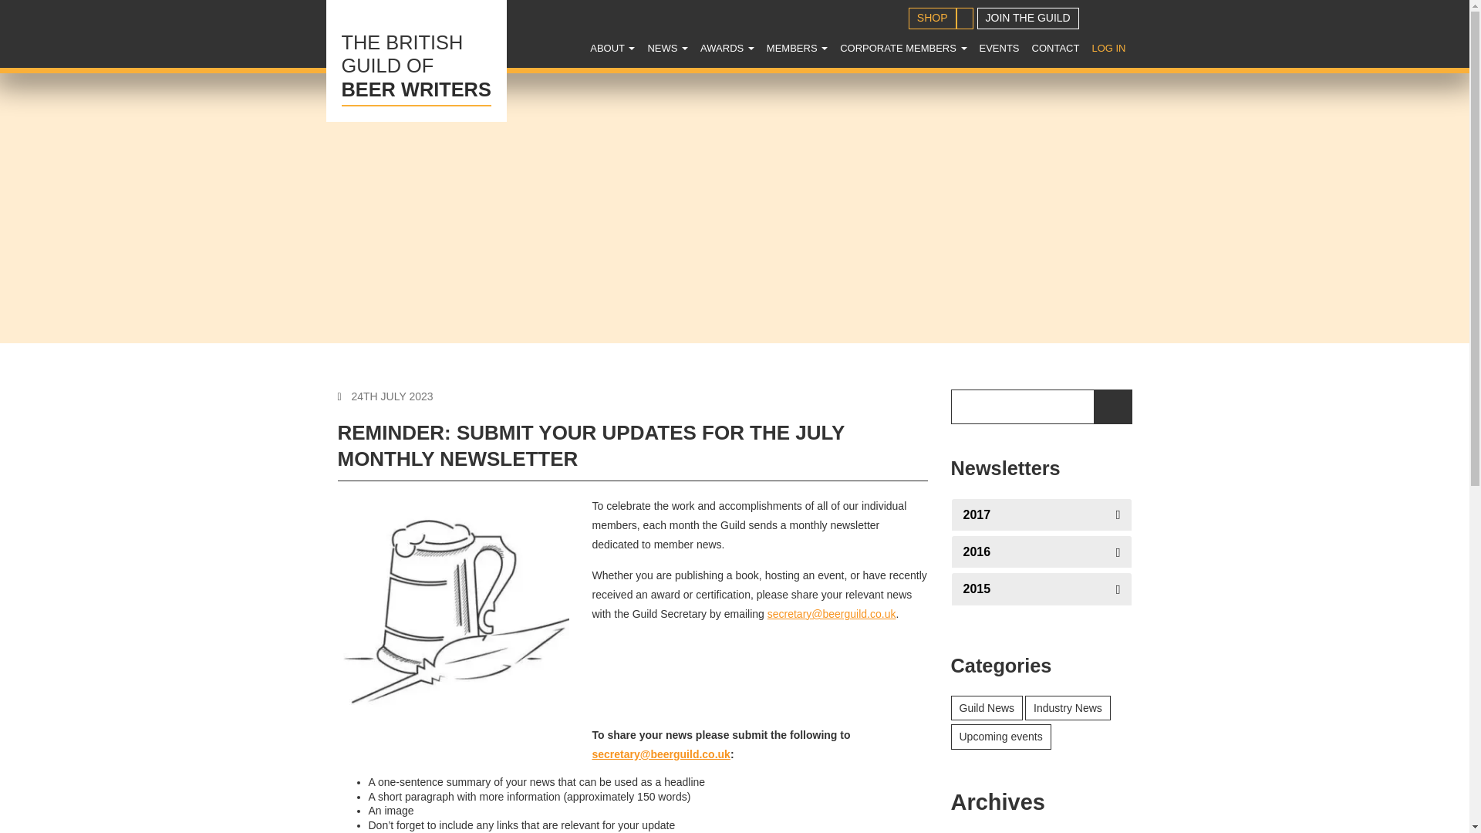 Image resolution: width=1481 pixels, height=833 pixels. I want to click on JOIN THE GUILD, so click(1028, 18).